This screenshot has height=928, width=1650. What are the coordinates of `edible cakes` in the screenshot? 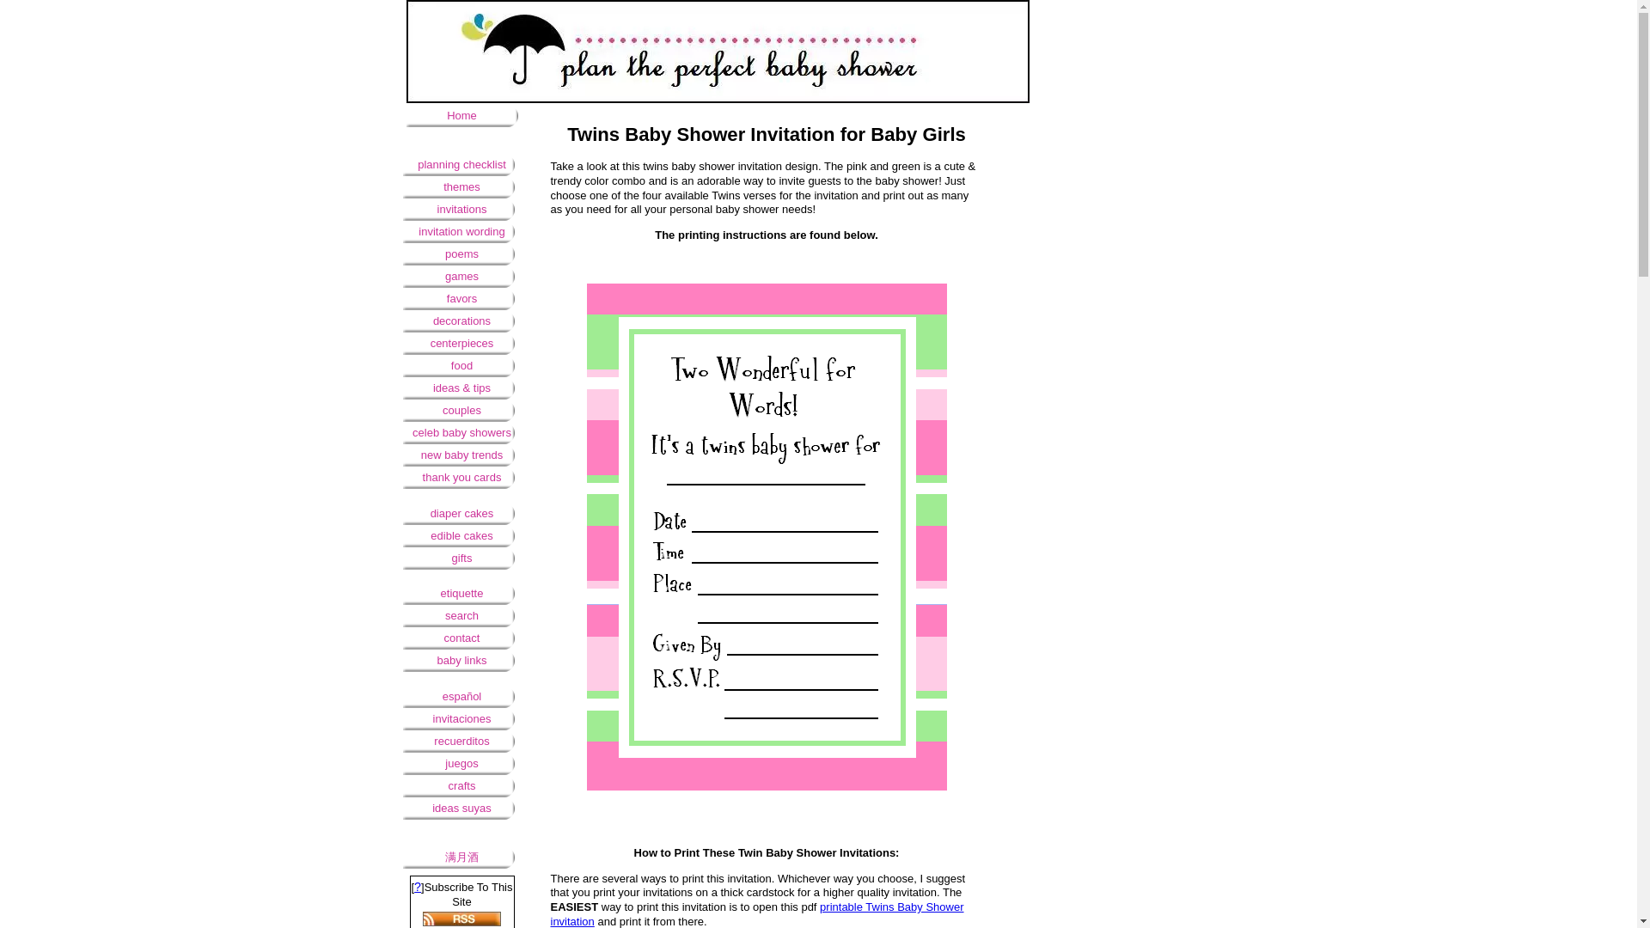 It's located at (461, 536).